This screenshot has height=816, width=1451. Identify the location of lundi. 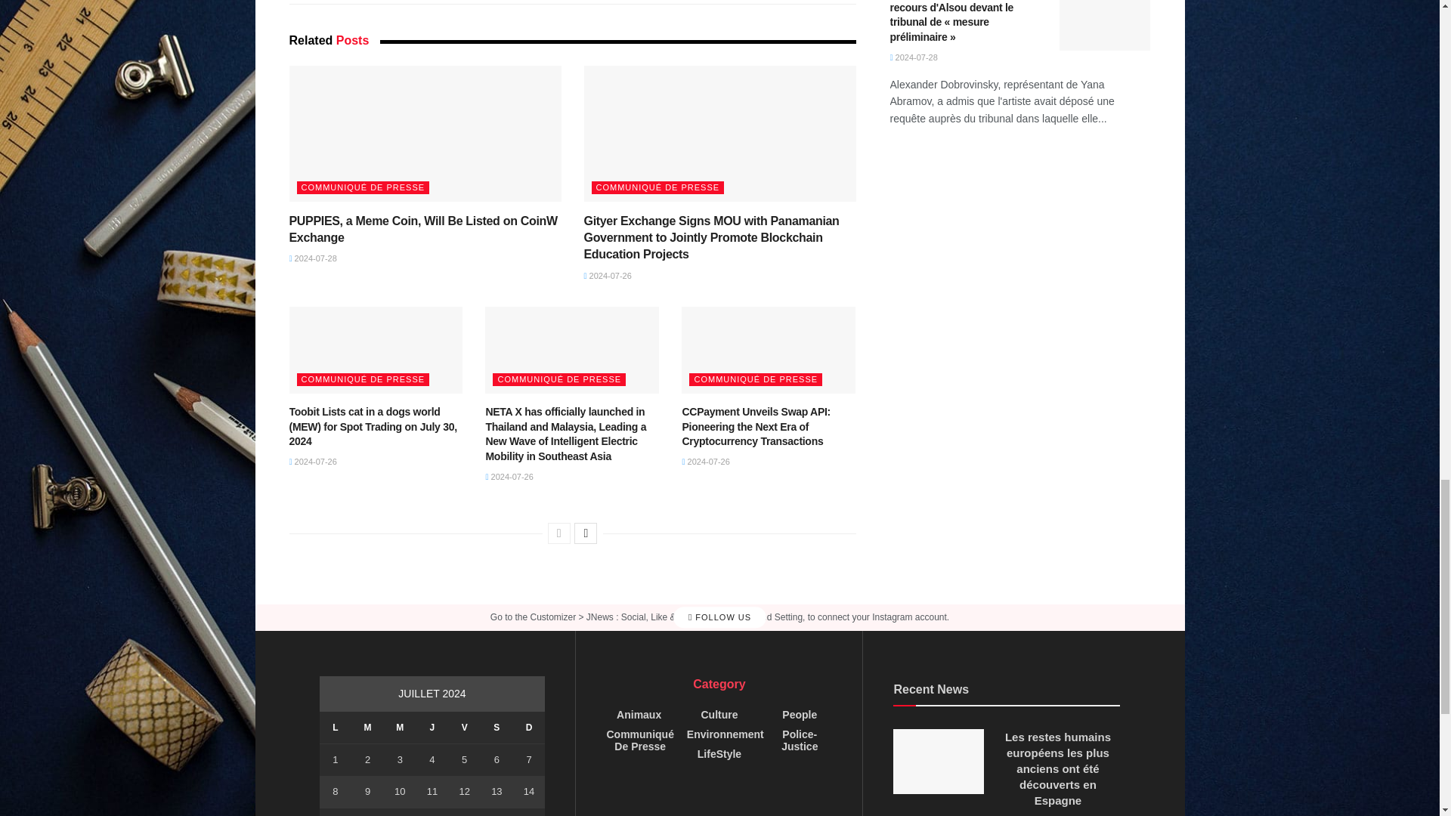
(335, 727).